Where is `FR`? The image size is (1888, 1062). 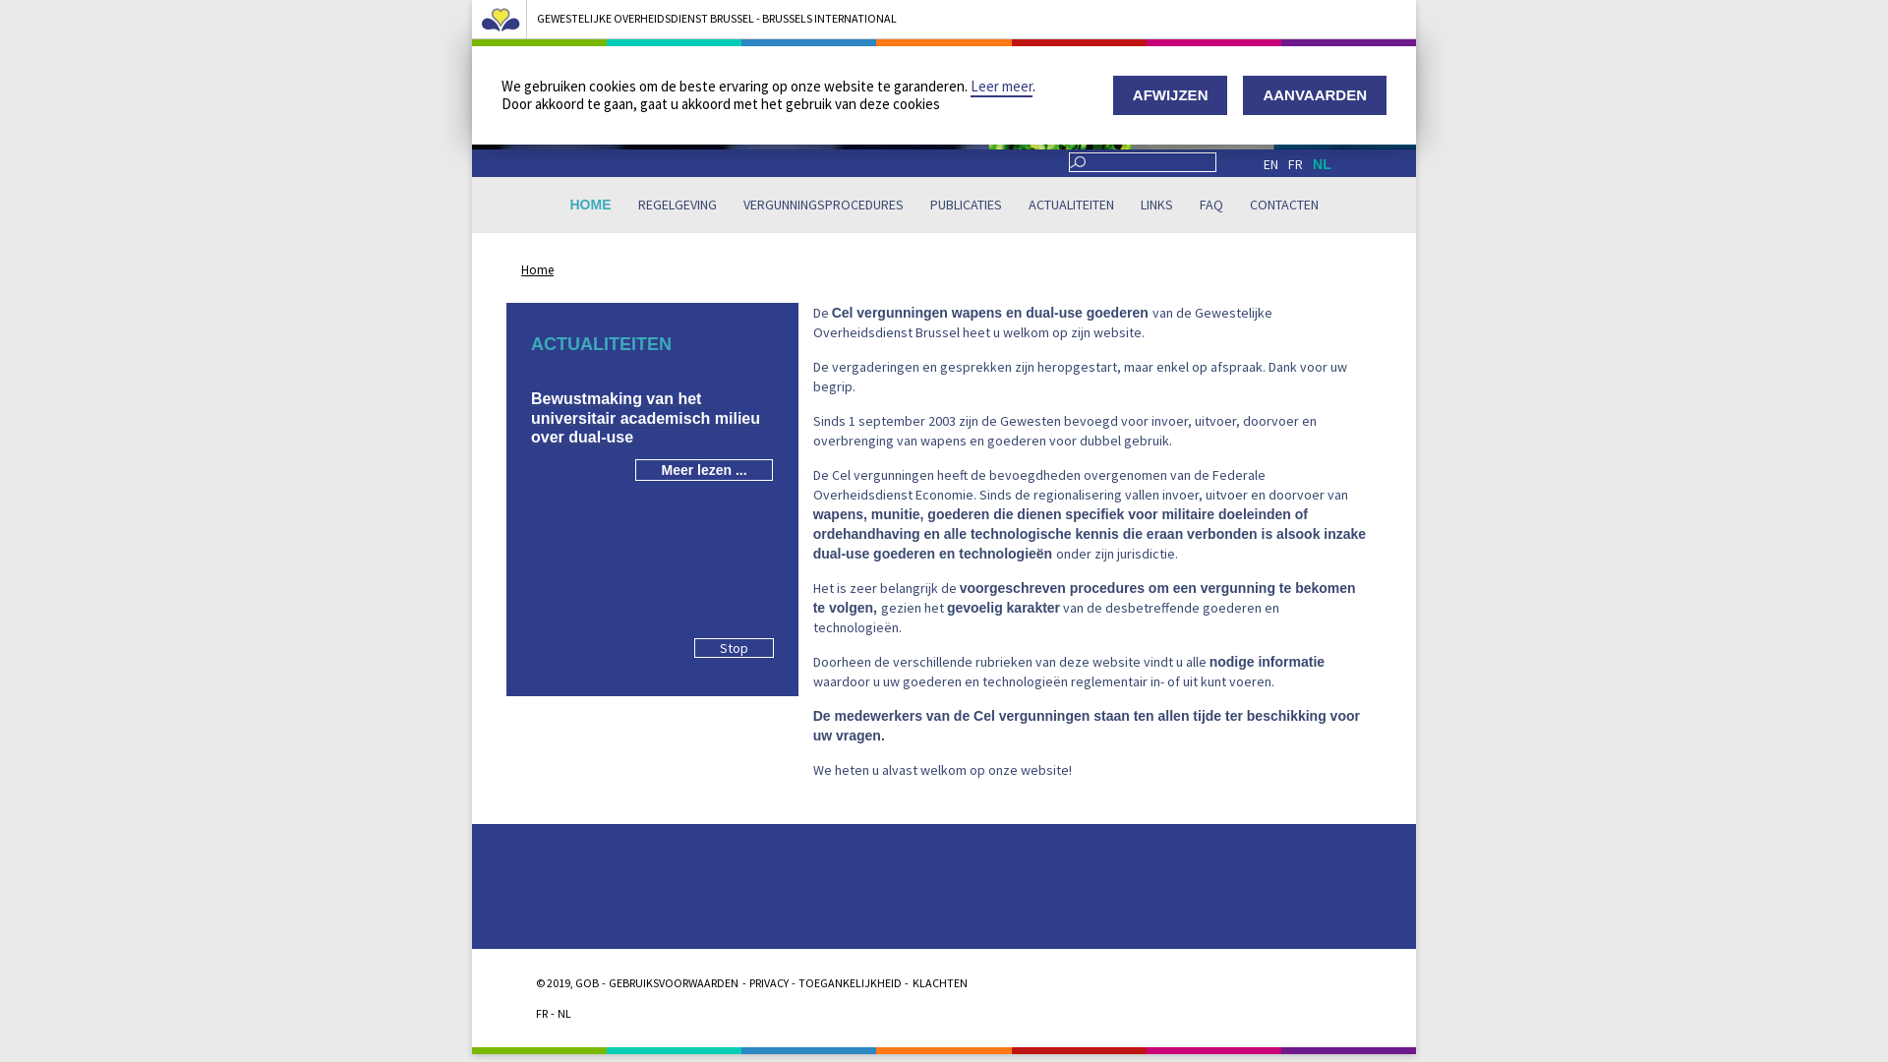 FR is located at coordinates (1296, 164).